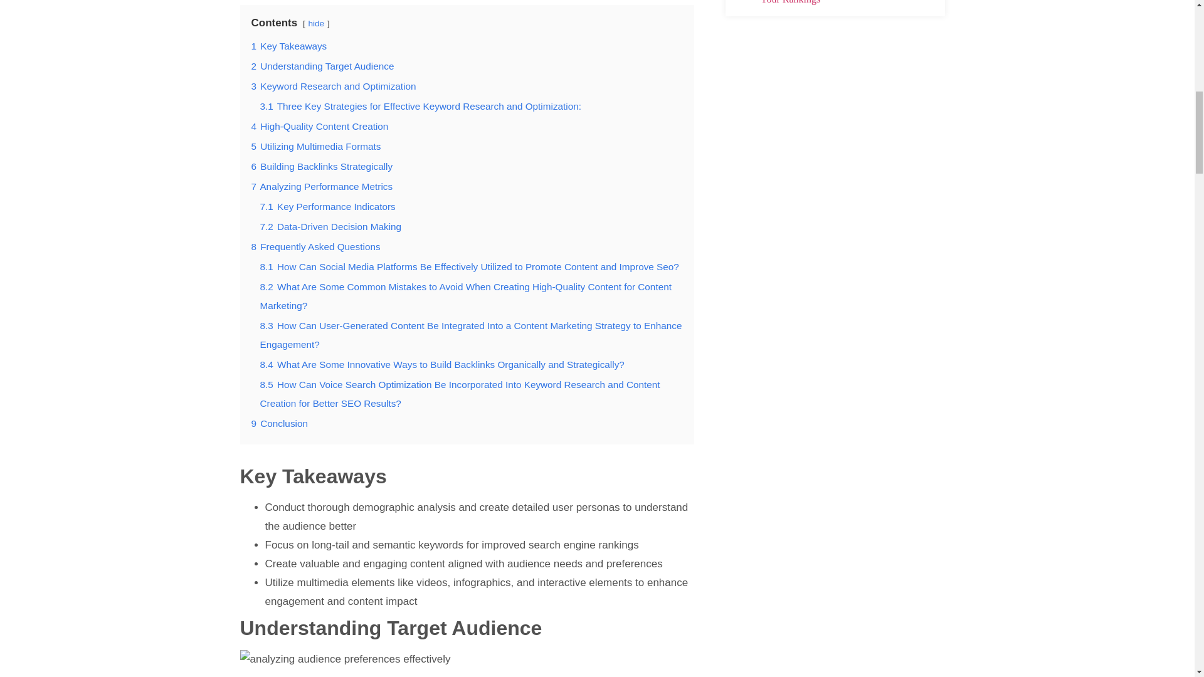 The width and height of the screenshot is (1204, 677). Describe the element at coordinates (288, 46) in the screenshot. I see `1 Key Takeaways` at that location.